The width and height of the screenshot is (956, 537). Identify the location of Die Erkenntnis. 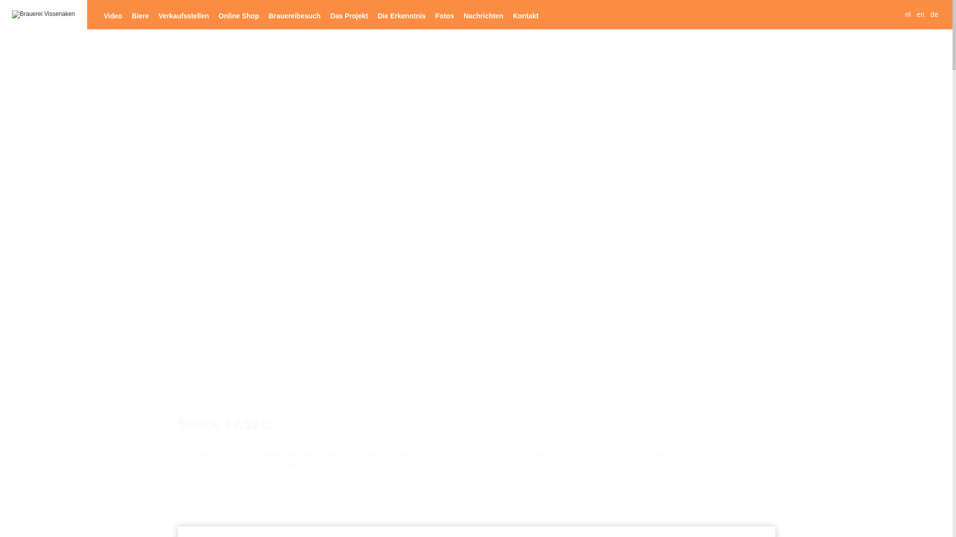
(402, 16).